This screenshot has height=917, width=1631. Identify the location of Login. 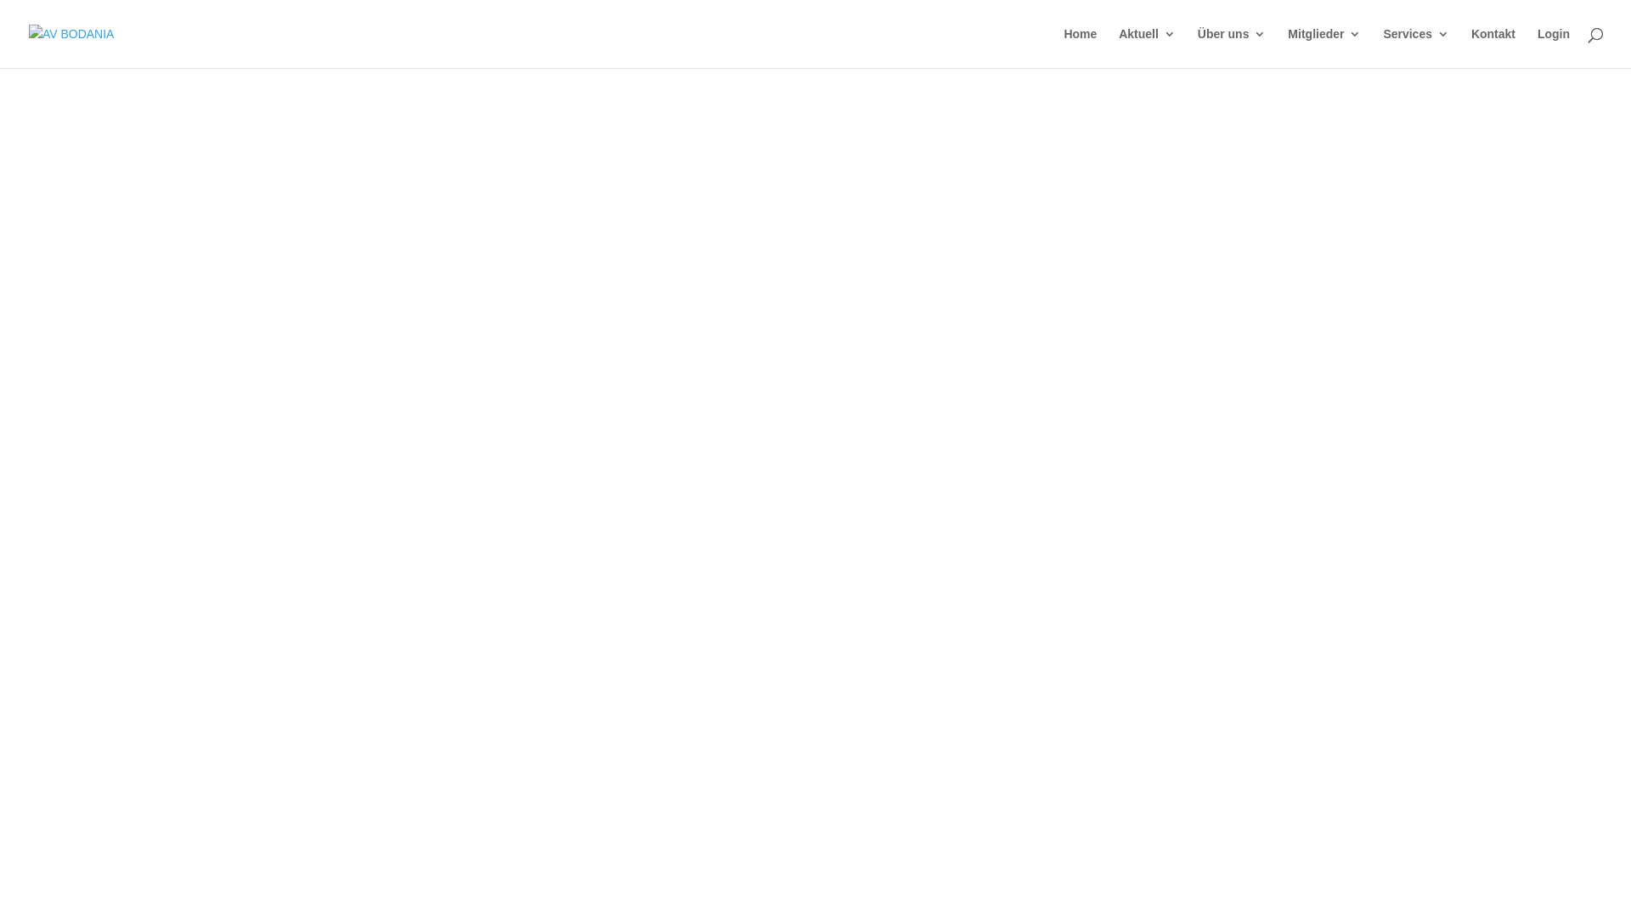
(1554, 48).